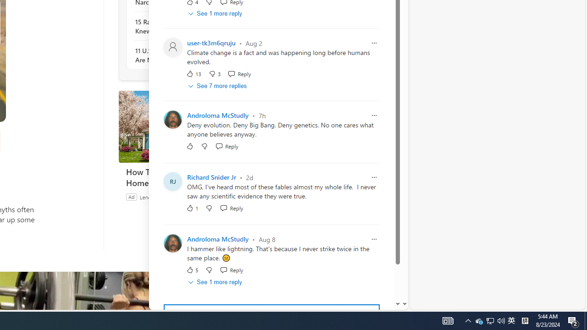  I want to click on Androloma McStudly, so click(218, 239).